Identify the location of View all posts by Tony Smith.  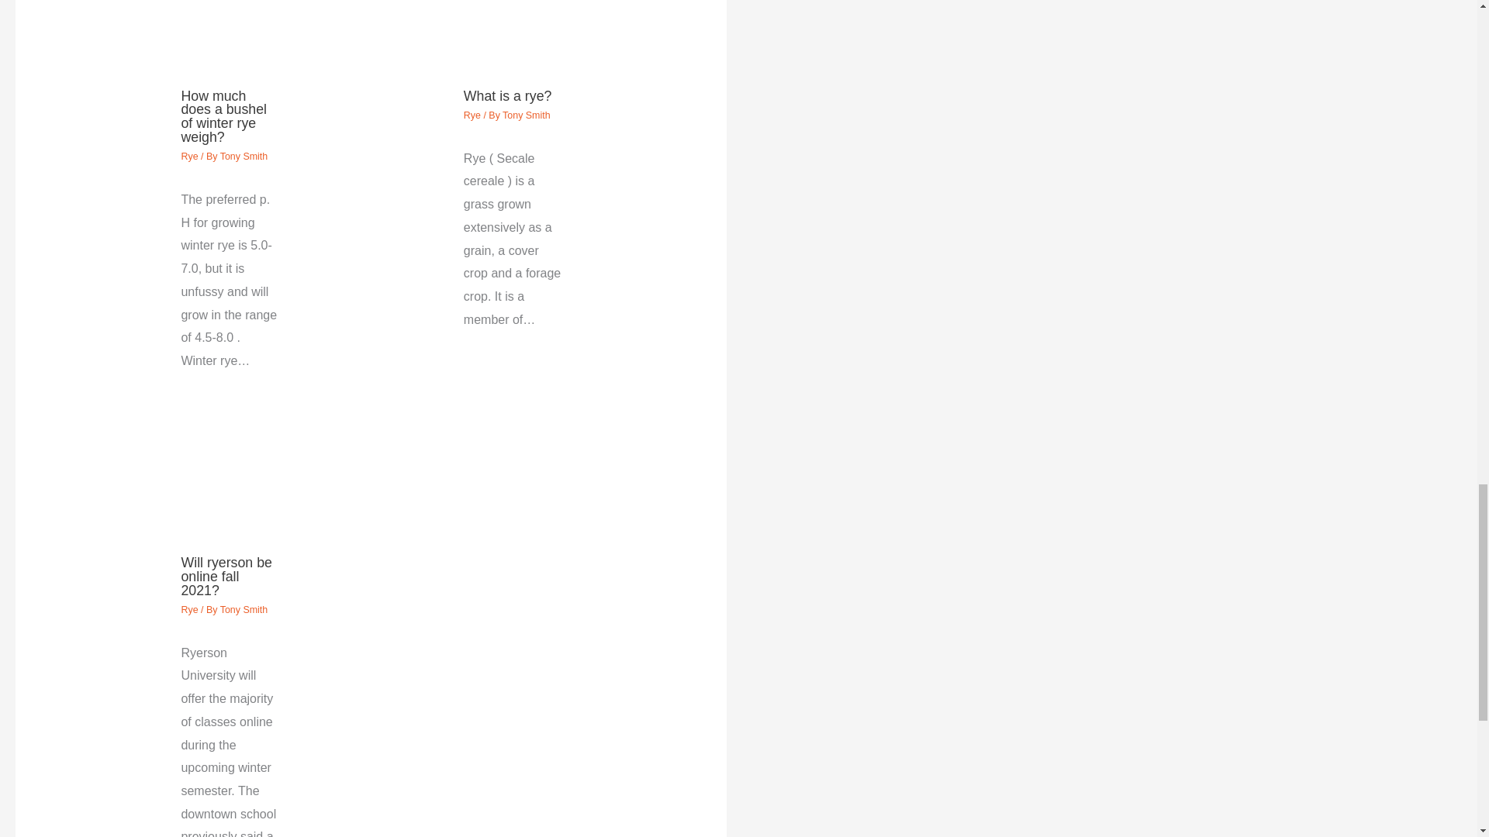
(244, 609).